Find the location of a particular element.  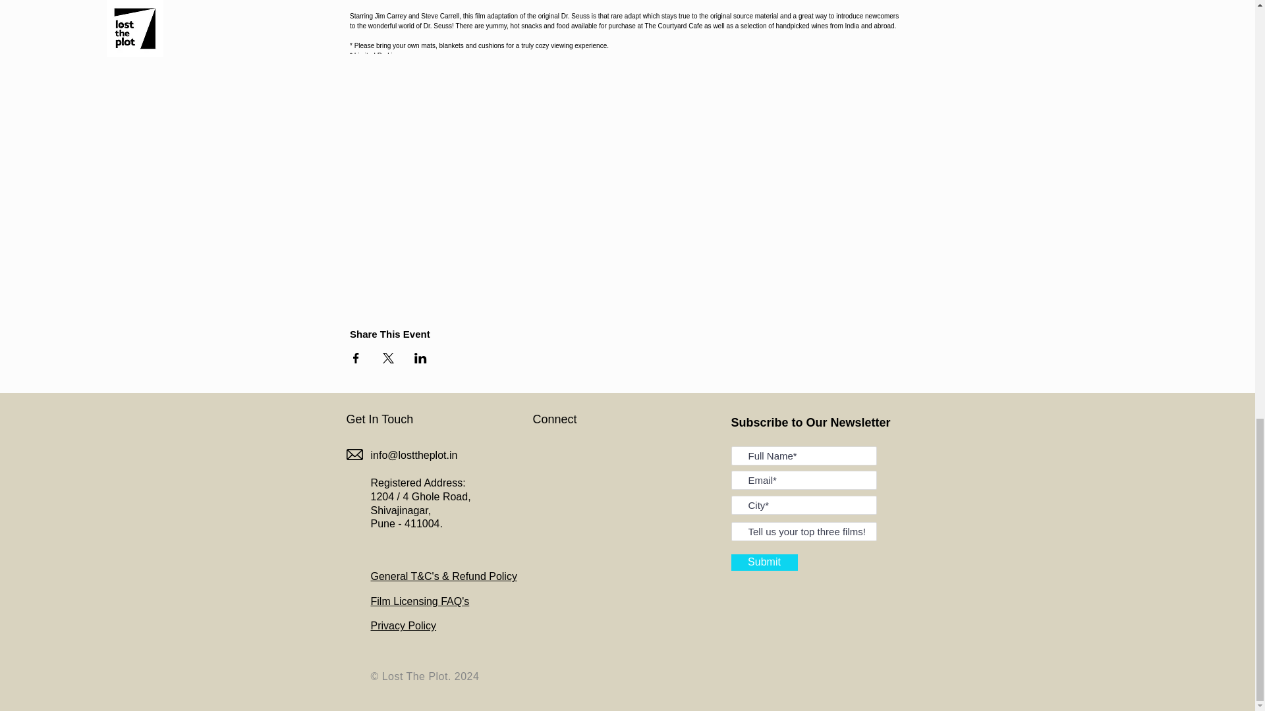

Privacy Policy is located at coordinates (403, 625).